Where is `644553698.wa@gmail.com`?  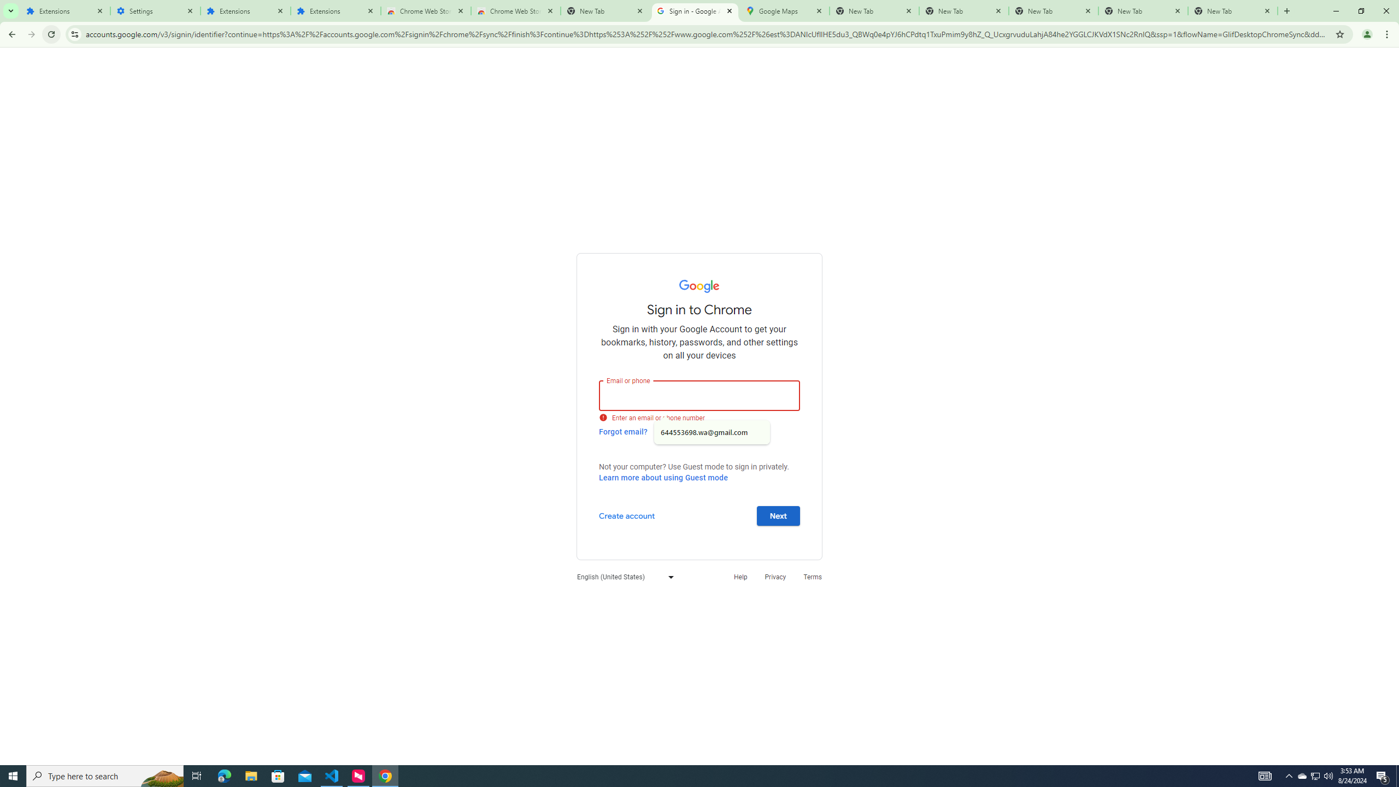
644553698.wa@gmail.com is located at coordinates (712, 432).